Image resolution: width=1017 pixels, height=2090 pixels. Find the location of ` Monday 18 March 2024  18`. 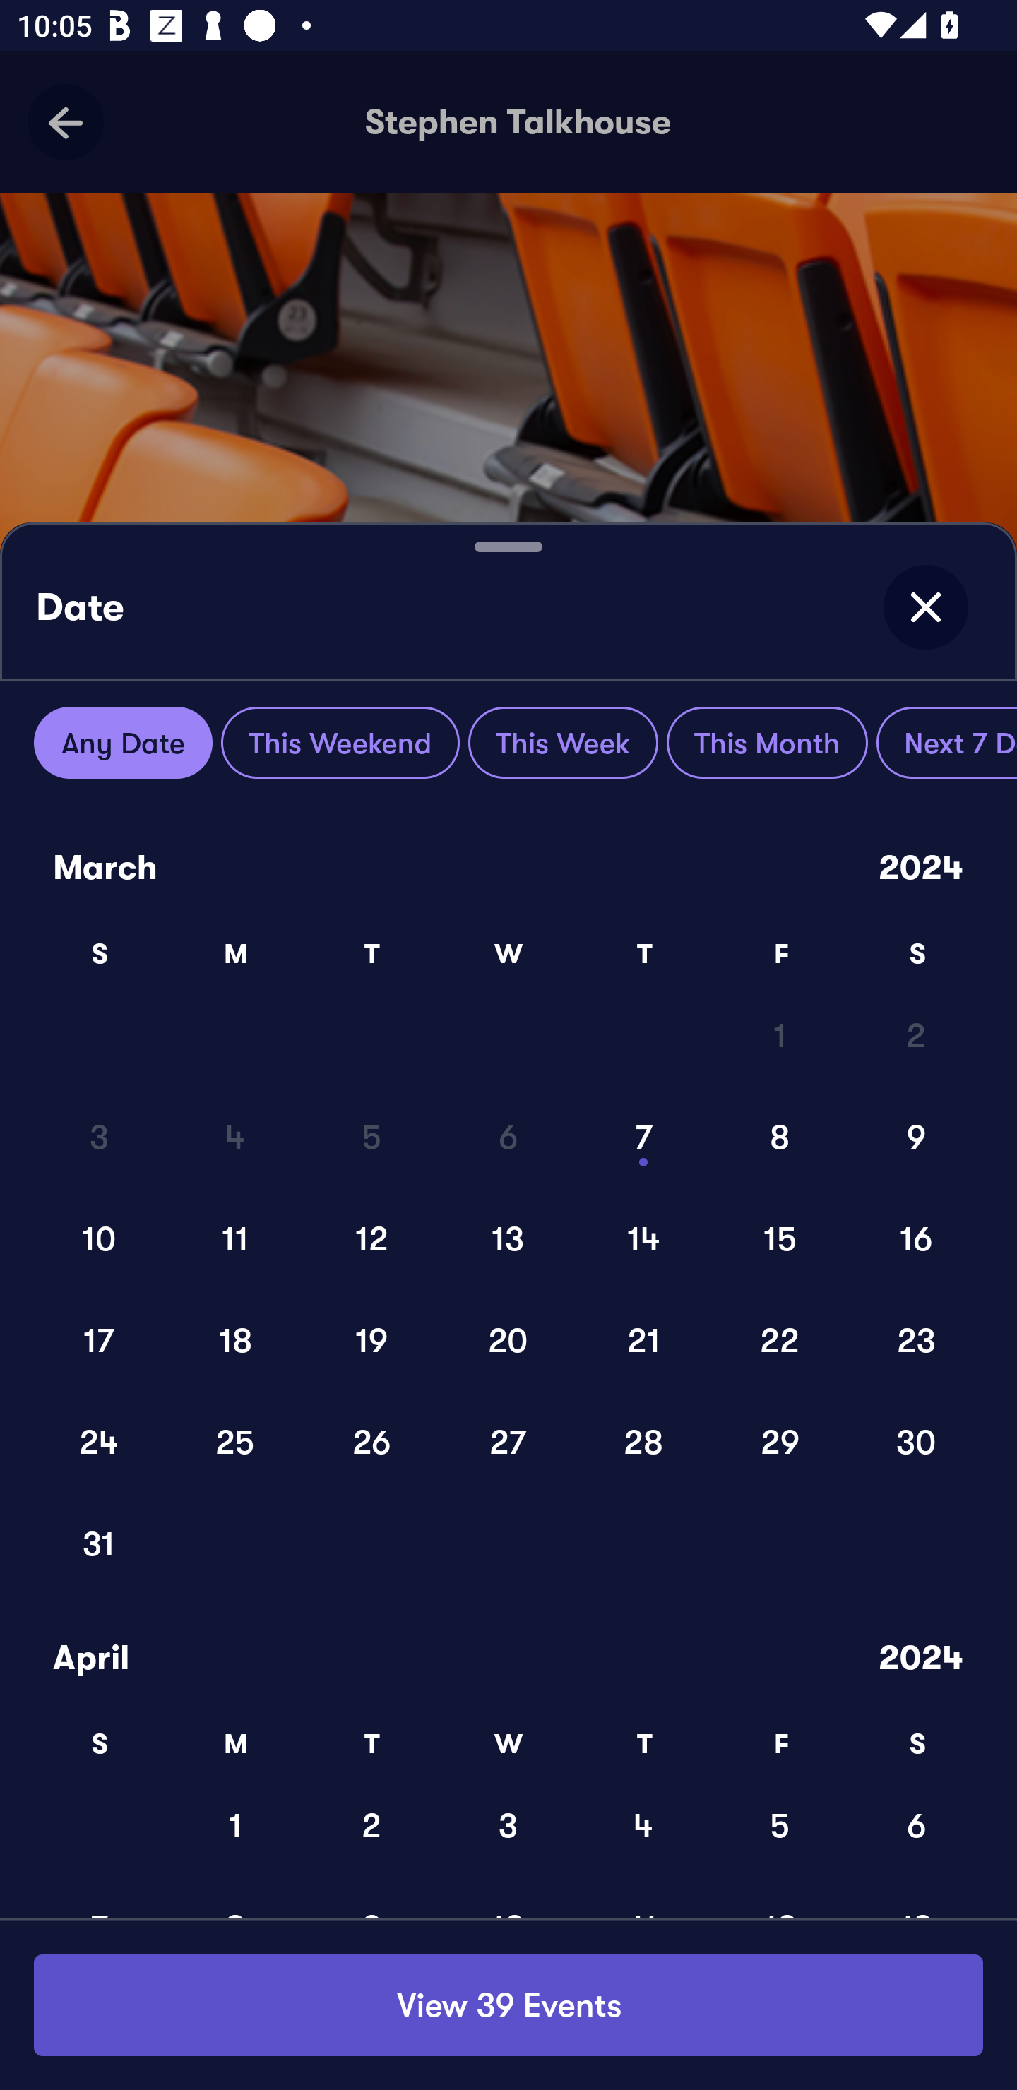

 Monday 18 March 2024  18 is located at coordinates (236, 1339).